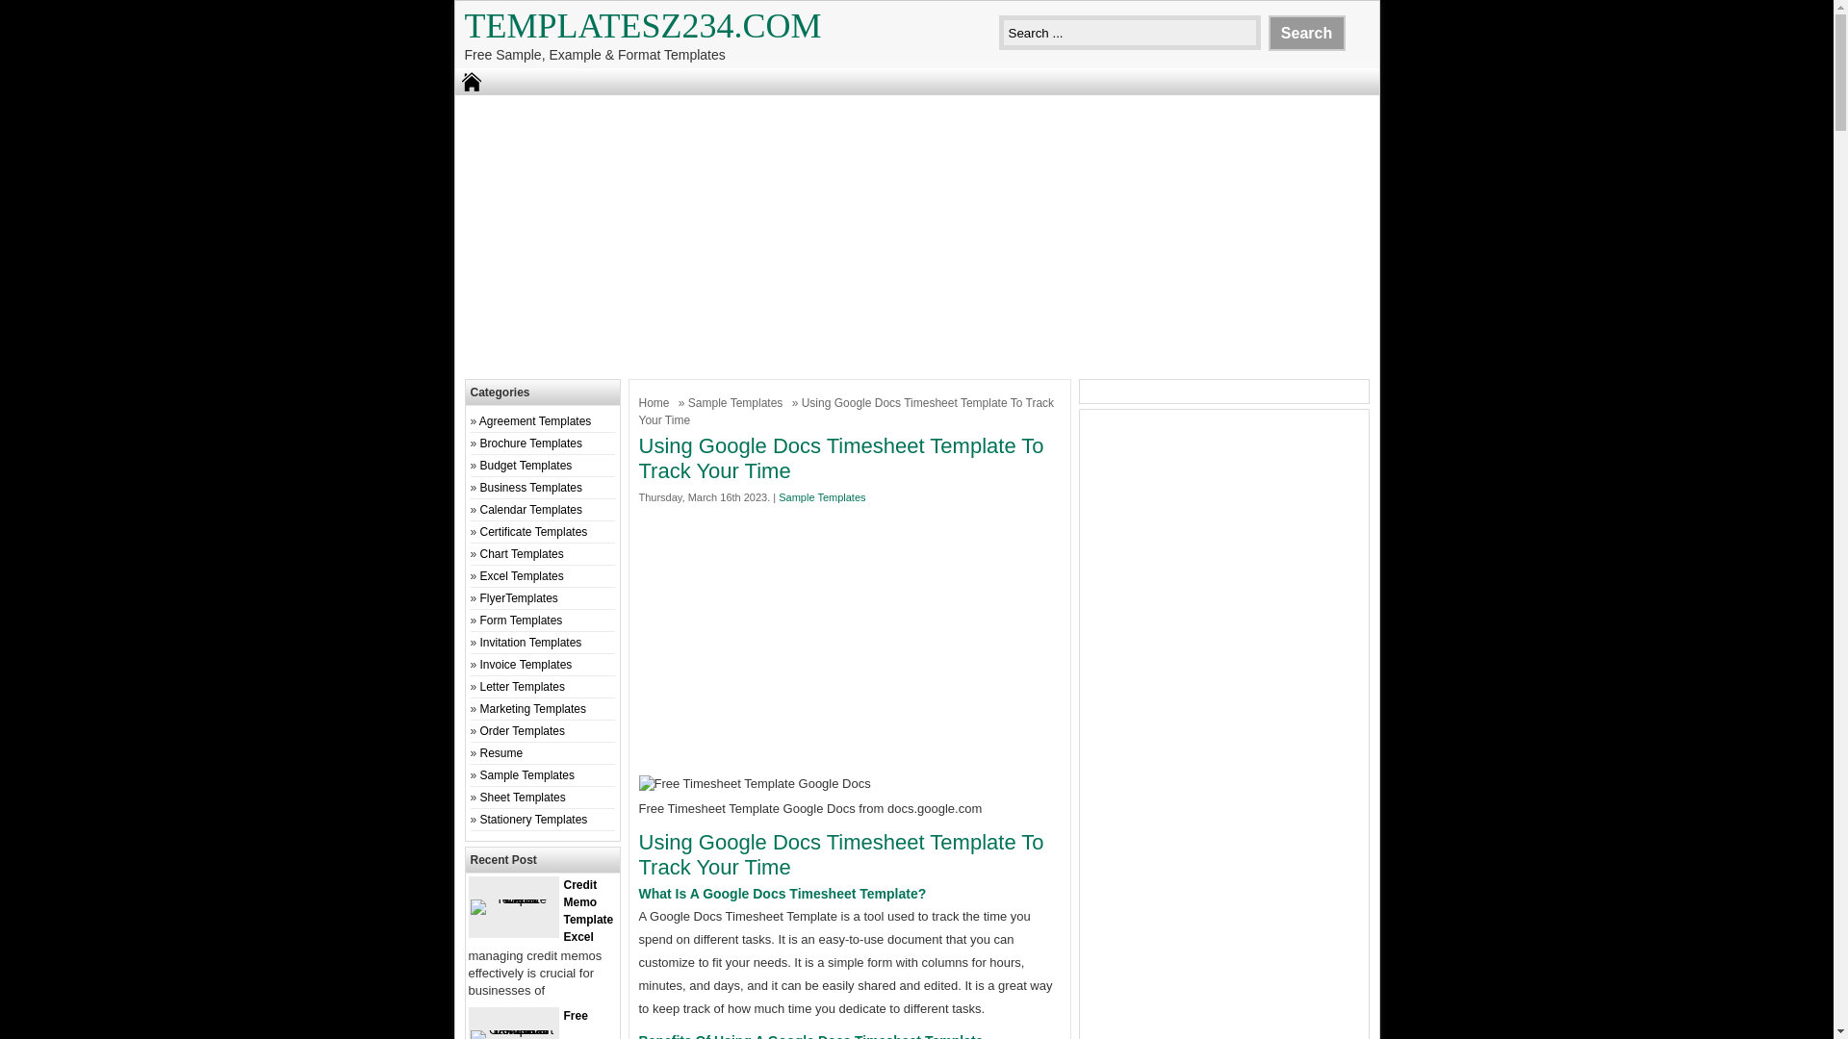 The width and height of the screenshot is (1848, 1039). Describe the element at coordinates (526, 466) in the screenshot. I see `Budget Templates` at that location.